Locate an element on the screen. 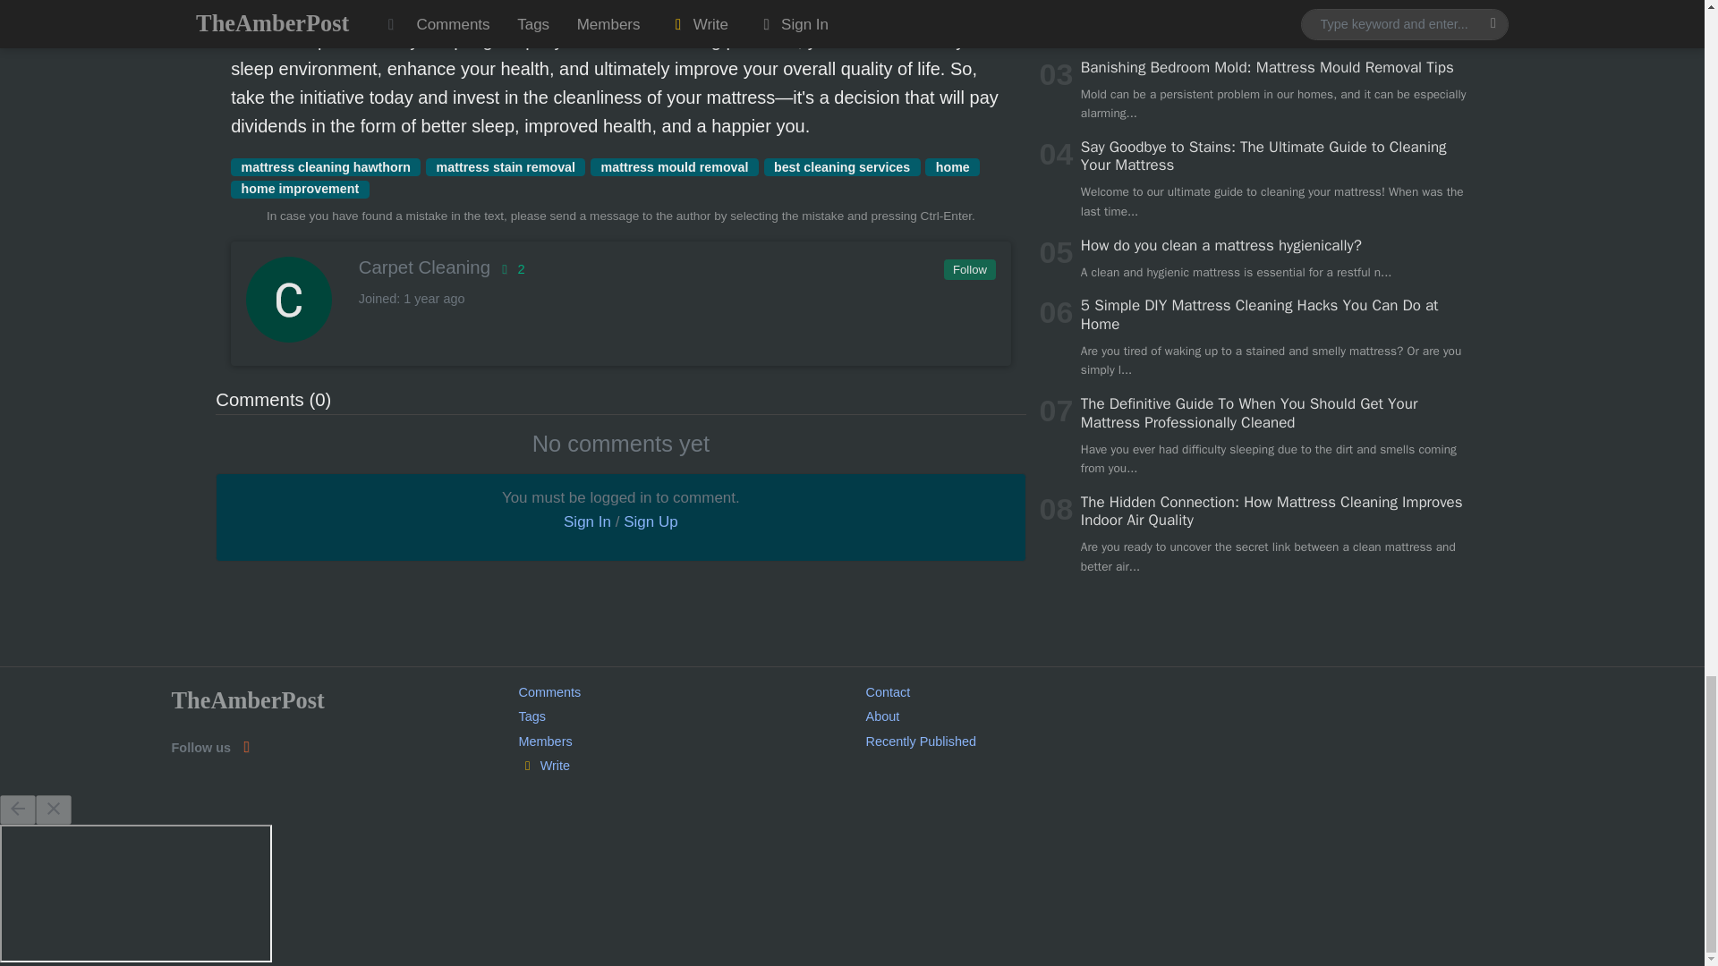  home is located at coordinates (952, 166).